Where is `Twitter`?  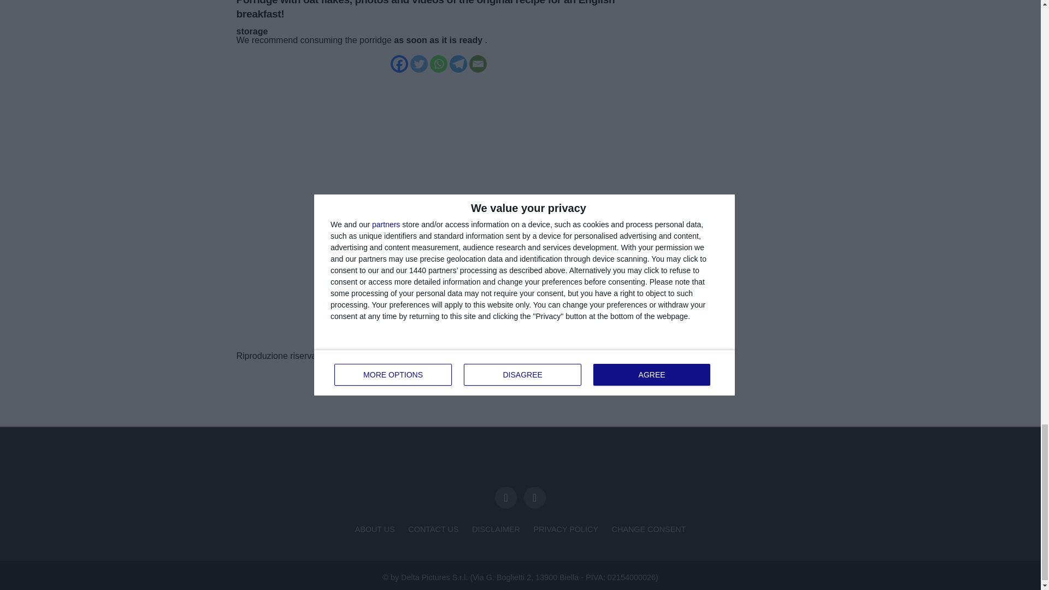 Twitter is located at coordinates (419, 63).